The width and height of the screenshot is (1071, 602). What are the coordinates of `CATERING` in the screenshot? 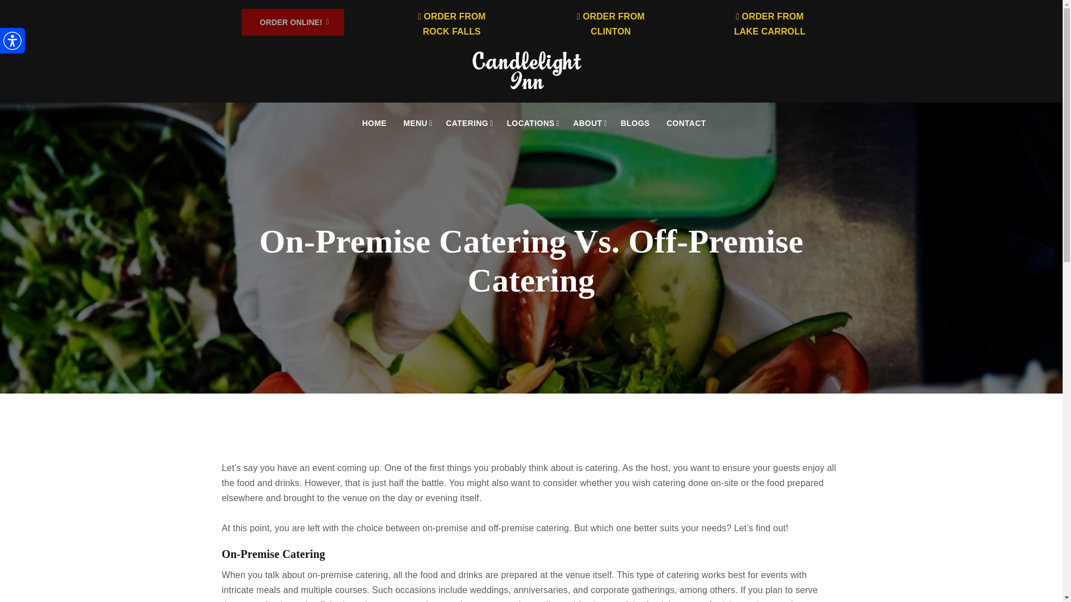 It's located at (452, 23).